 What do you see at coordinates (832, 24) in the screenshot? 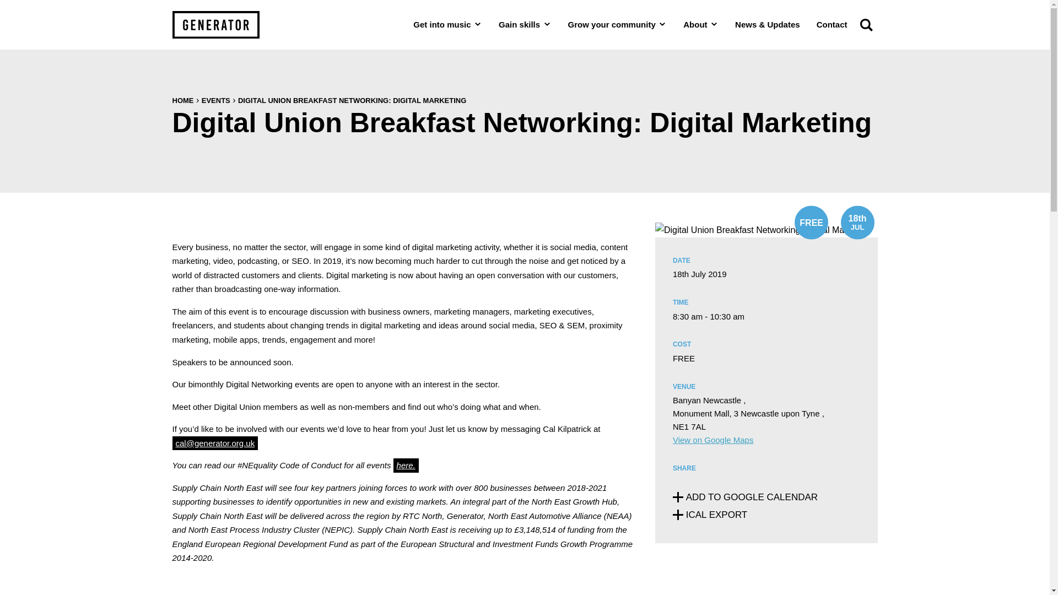
I see `Contact` at bounding box center [832, 24].